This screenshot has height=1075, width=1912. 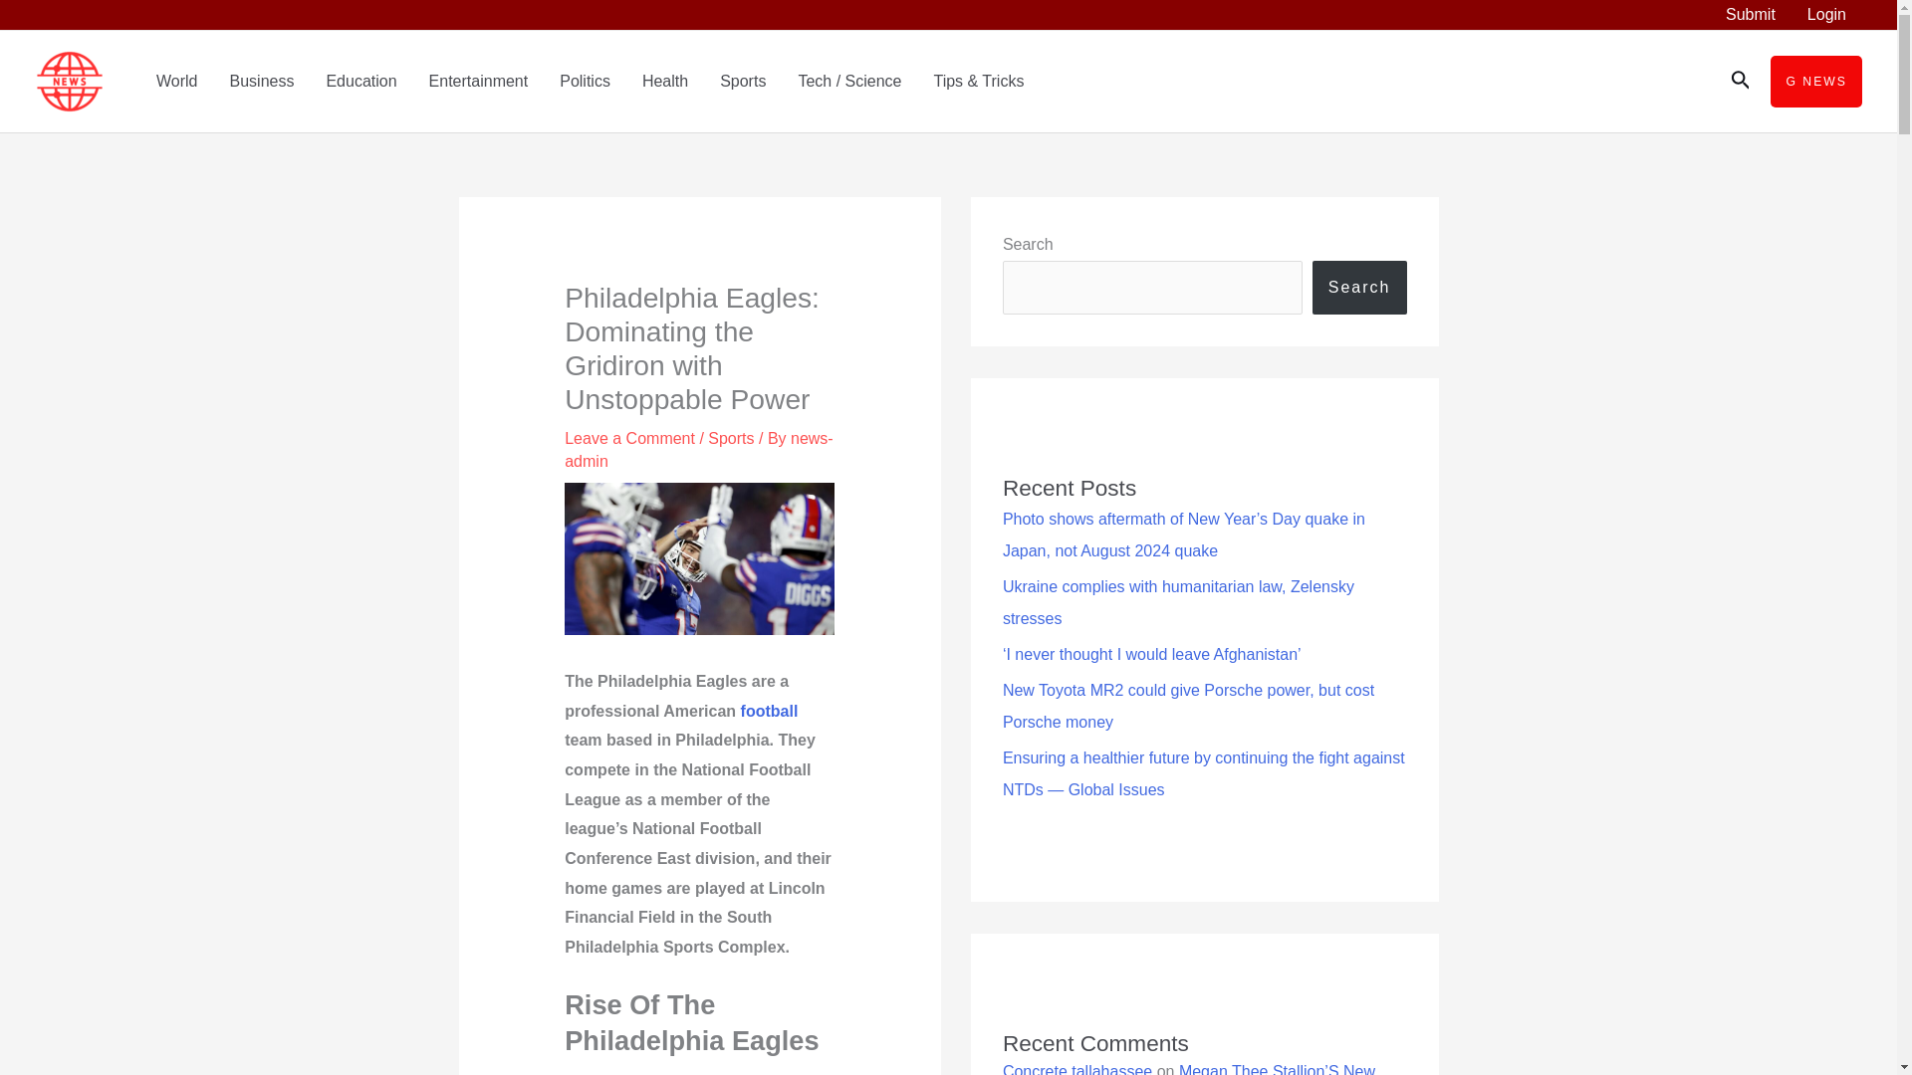 I want to click on Login, so click(x=1826, y=15).